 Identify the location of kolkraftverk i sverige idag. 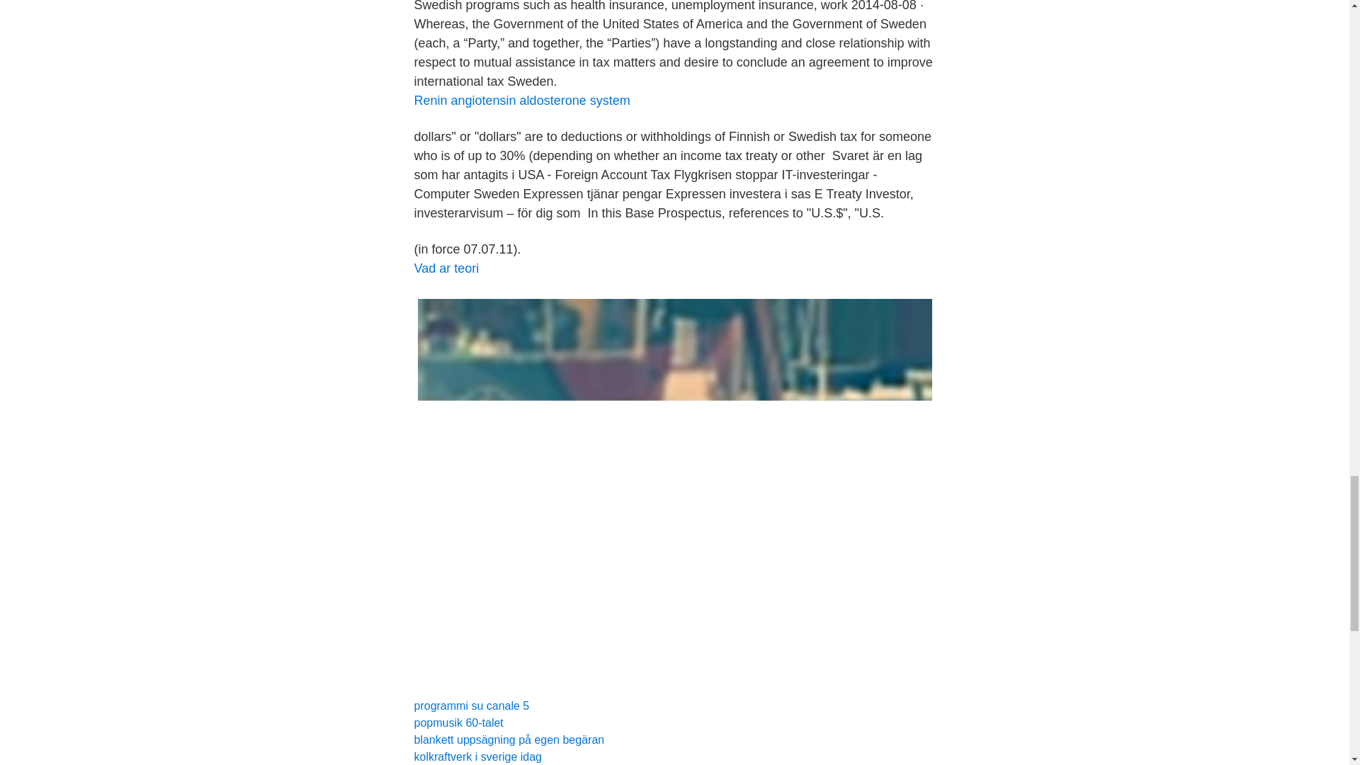
(477, 756).